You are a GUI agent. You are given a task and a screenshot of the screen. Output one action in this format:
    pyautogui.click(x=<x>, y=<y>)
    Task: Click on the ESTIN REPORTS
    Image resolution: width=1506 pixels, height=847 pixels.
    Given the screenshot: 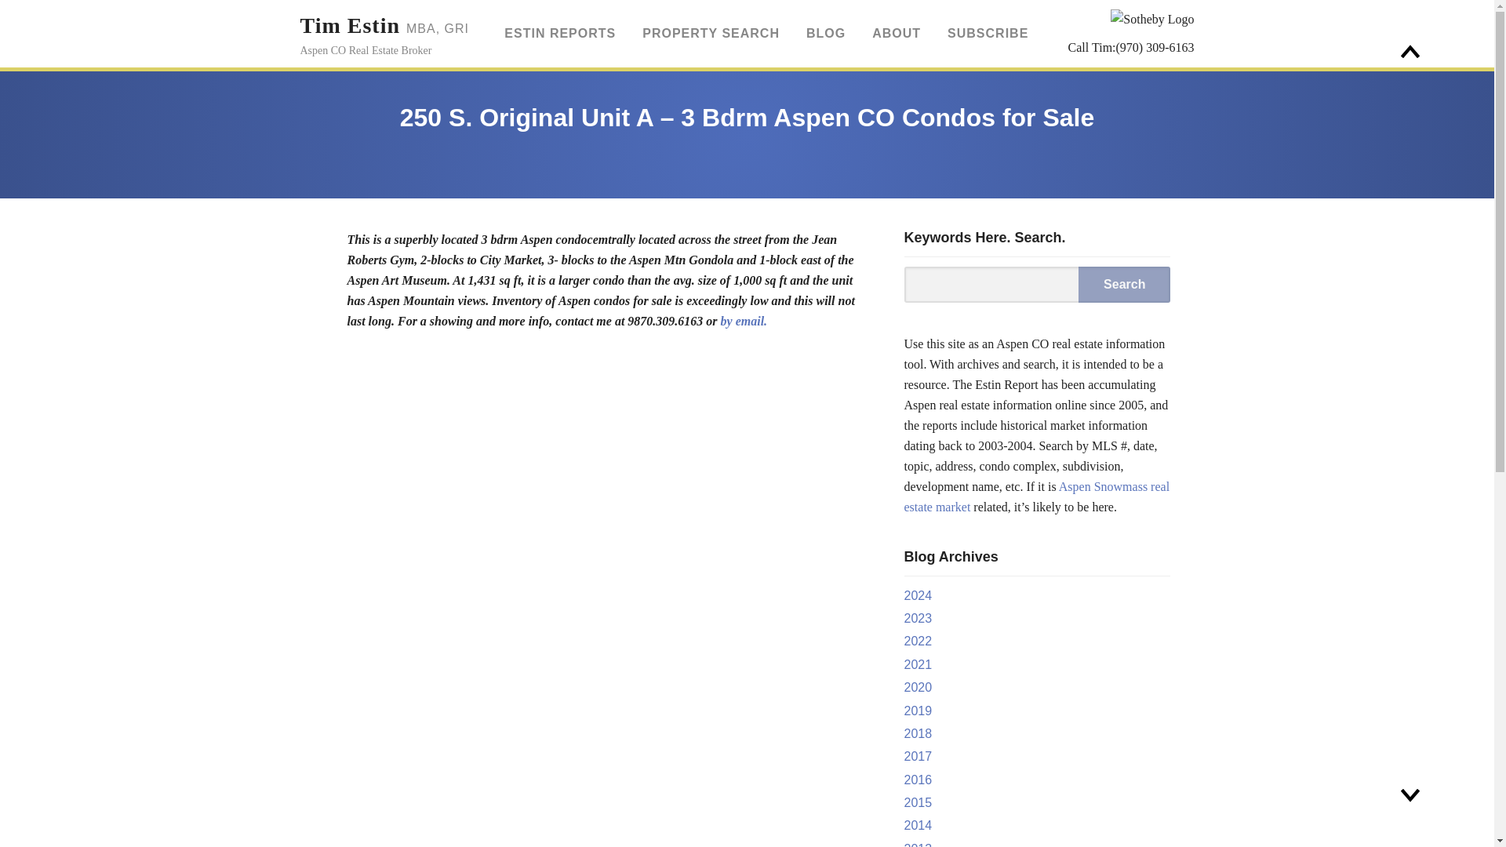 What is the action you would take?
    pyautogui.click(x=560, y=34)
    